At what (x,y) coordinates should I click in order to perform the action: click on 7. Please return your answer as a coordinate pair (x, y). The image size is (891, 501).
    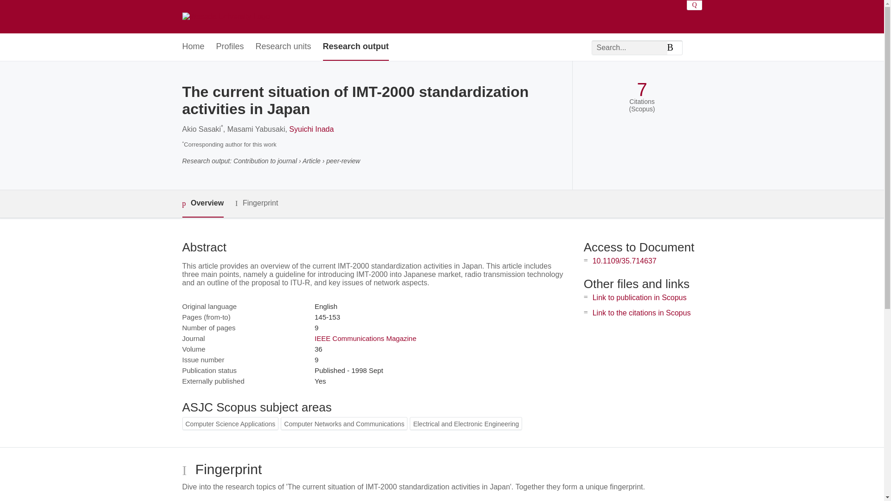
    Looking at the image, I should click on (641, 90).